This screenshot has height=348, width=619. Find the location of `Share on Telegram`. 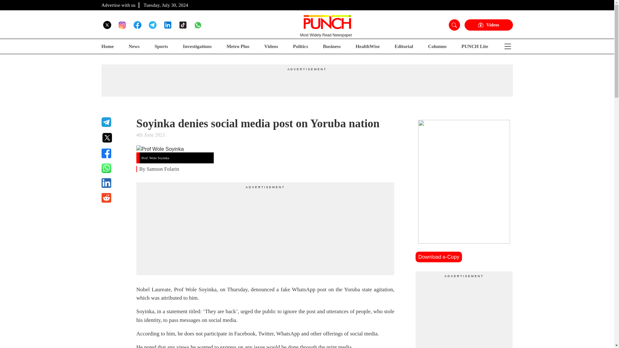

Share on Telegram is located at coordinates (115, 122).